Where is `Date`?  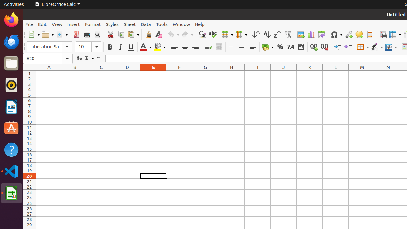
Date is located at coordinates (301, 47).